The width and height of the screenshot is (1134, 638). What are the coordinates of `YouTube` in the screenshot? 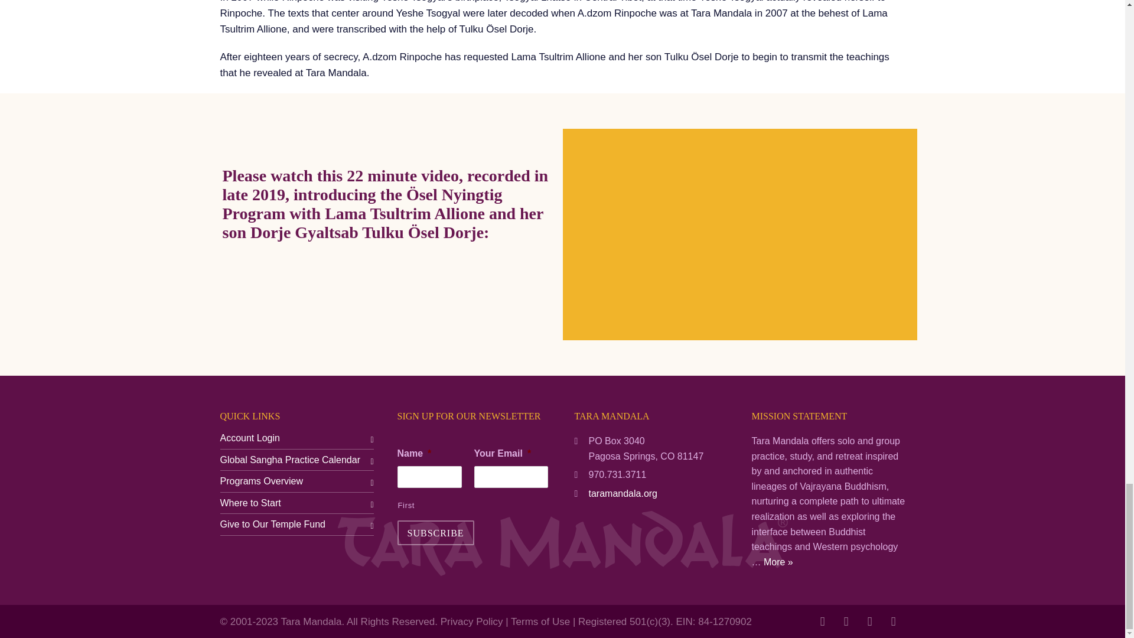 It's located at (893, 621).